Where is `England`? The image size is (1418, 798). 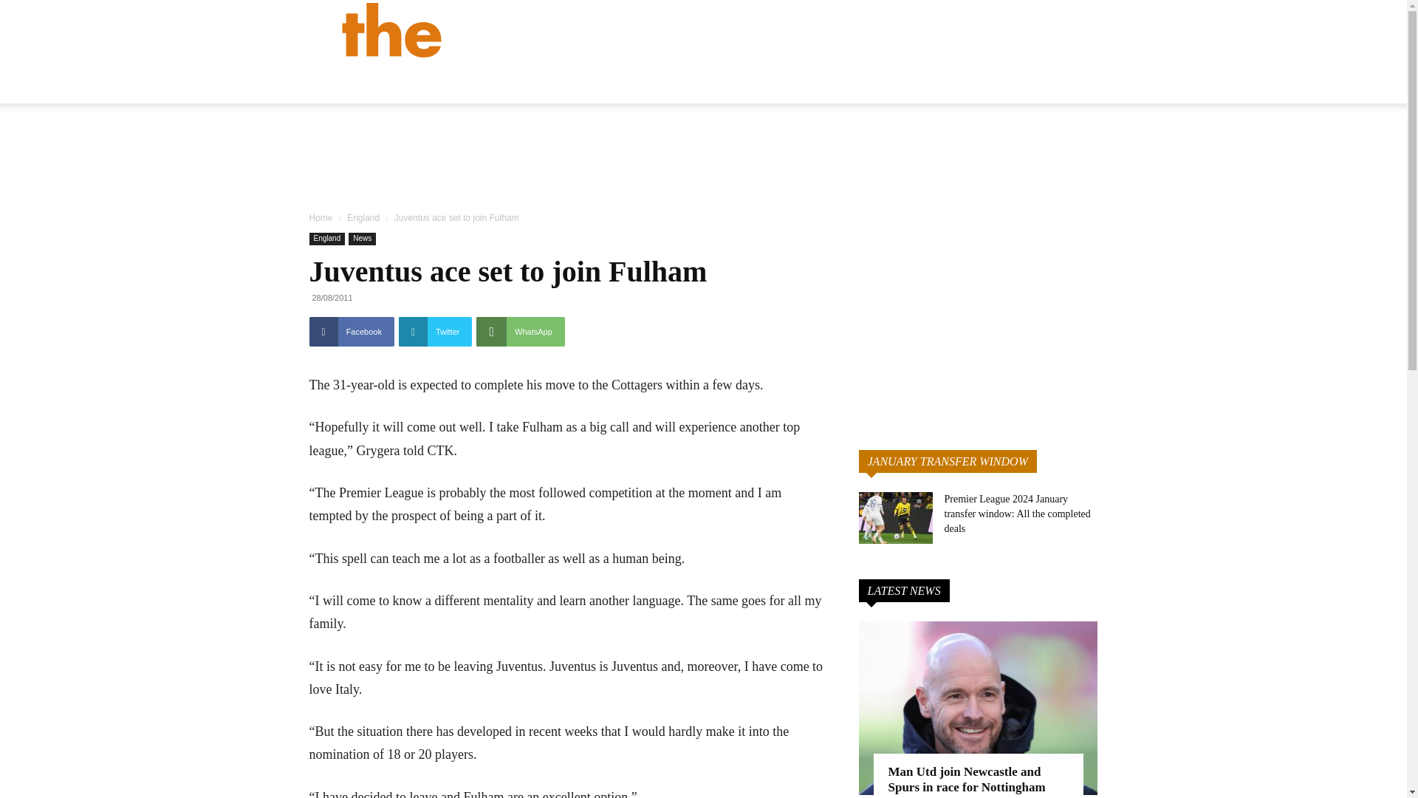 England is located at coordinates (326, 239).